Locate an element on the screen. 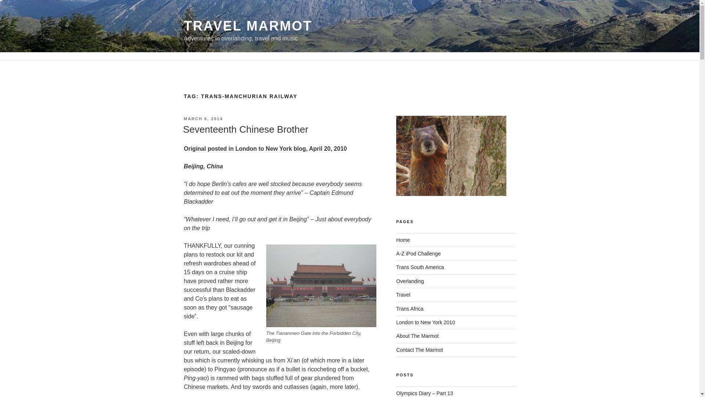  London to New York 2010 is located at coordinates (425, 322).